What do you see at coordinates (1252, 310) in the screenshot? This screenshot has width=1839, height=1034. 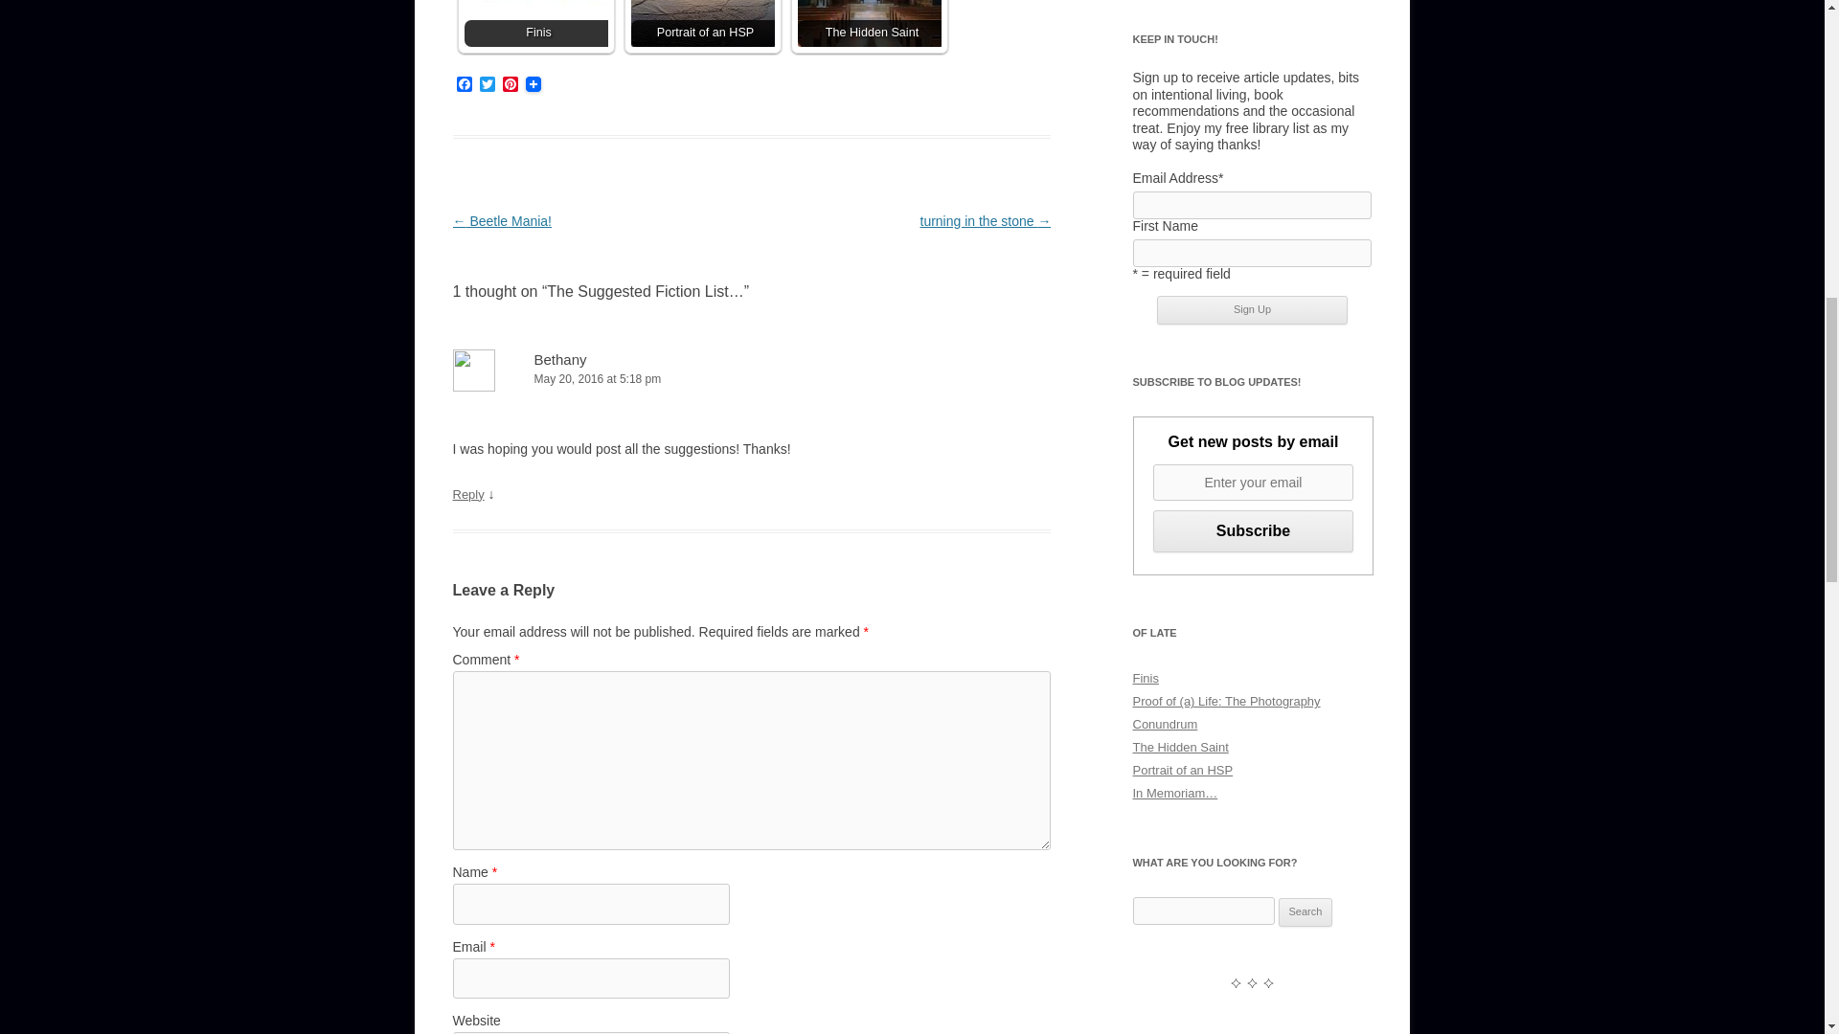 I see `Sign Up` at bounding box center [1252, 310].